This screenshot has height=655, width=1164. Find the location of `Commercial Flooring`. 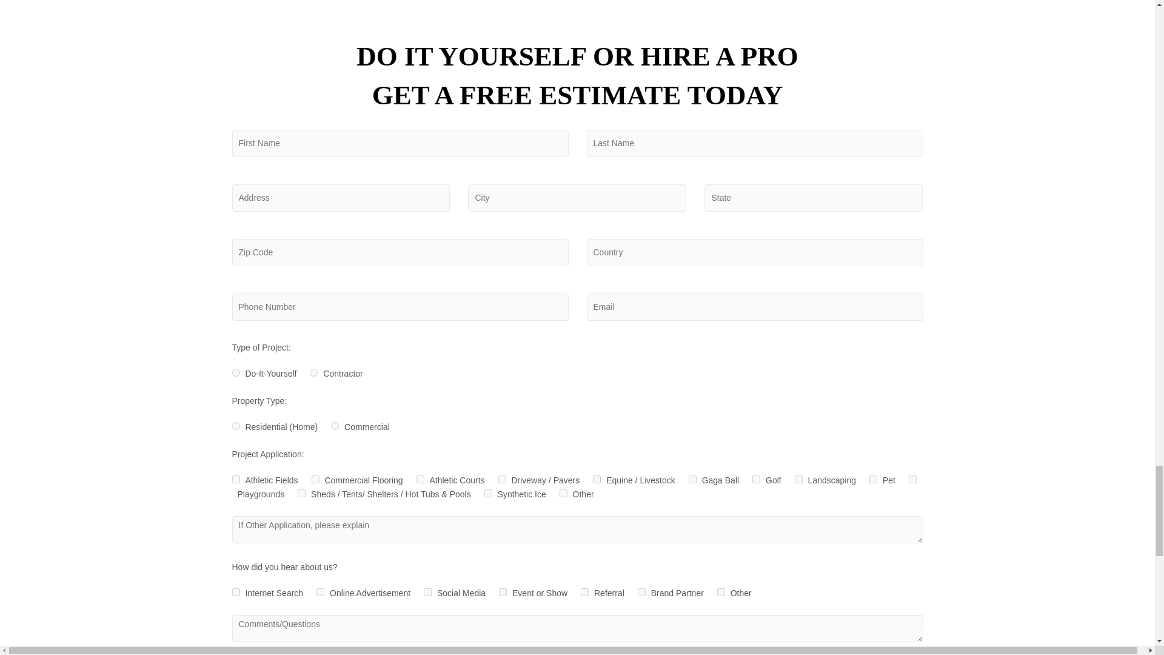

Commercial Flooring is located at coordinates (315, 479).